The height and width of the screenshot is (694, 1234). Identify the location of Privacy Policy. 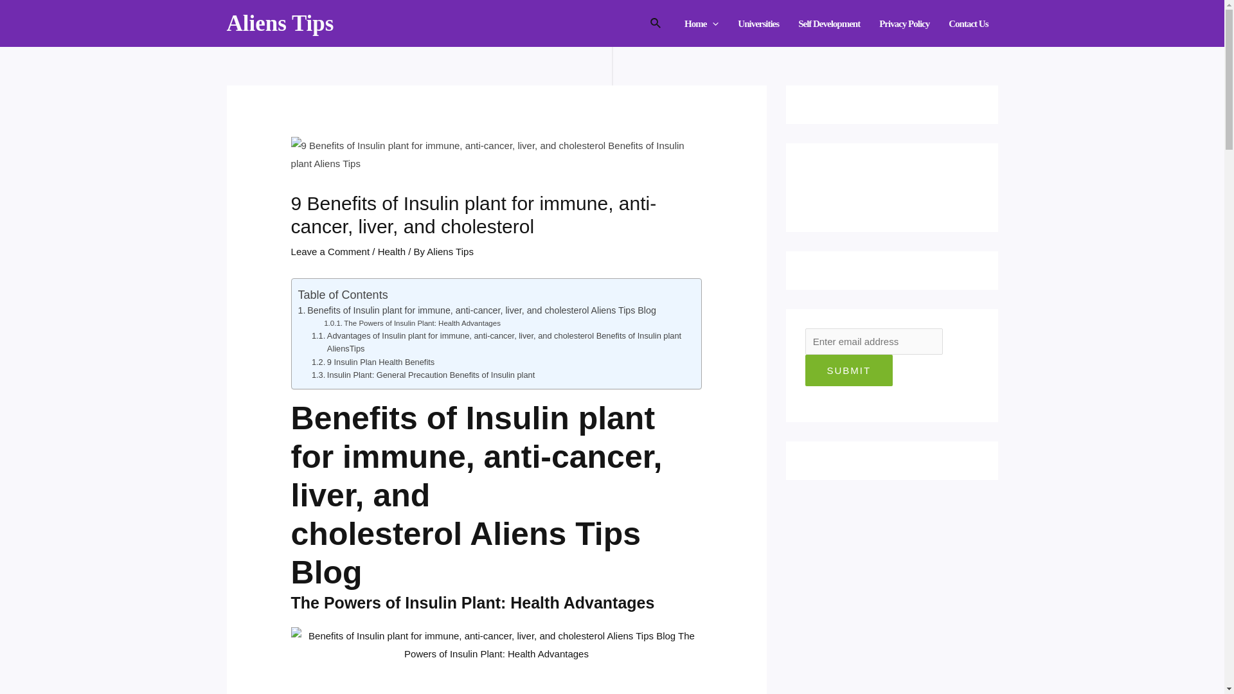
(904, 23).